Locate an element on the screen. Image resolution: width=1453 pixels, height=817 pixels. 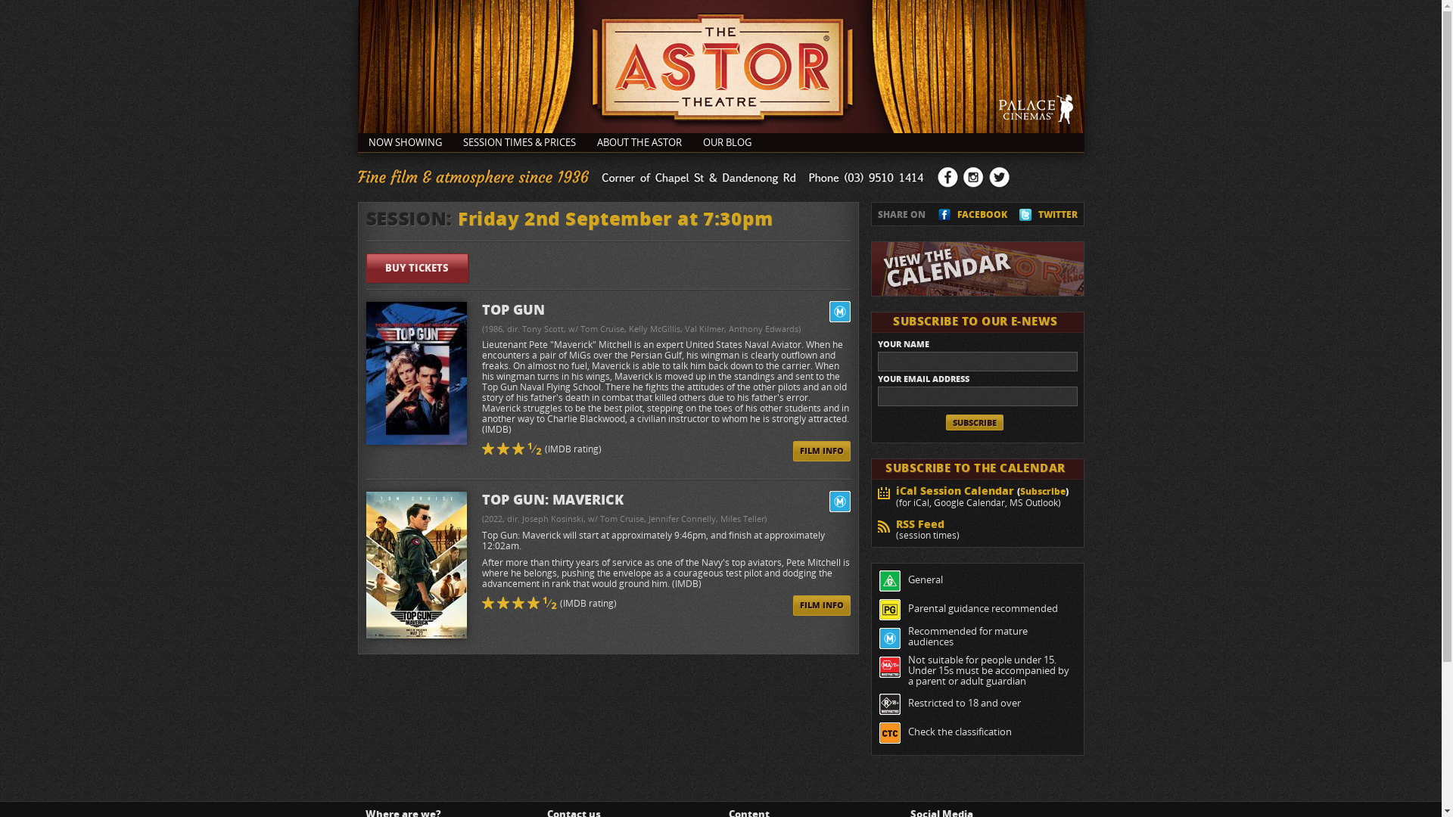
SUBSCRIBE is located at coordinates (975, 422).